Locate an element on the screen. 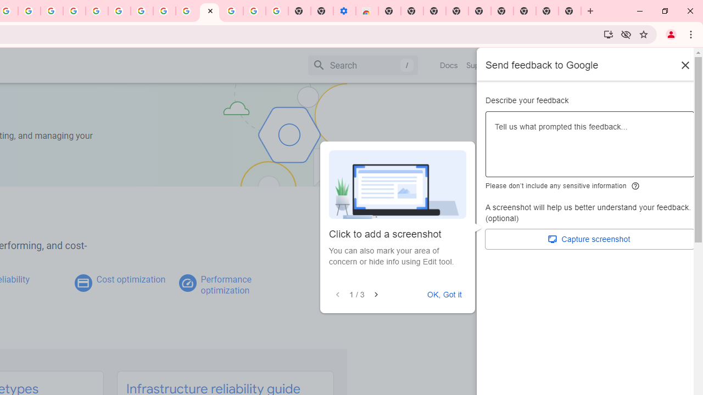  Cost optimization is located at coordinates (131, 279).